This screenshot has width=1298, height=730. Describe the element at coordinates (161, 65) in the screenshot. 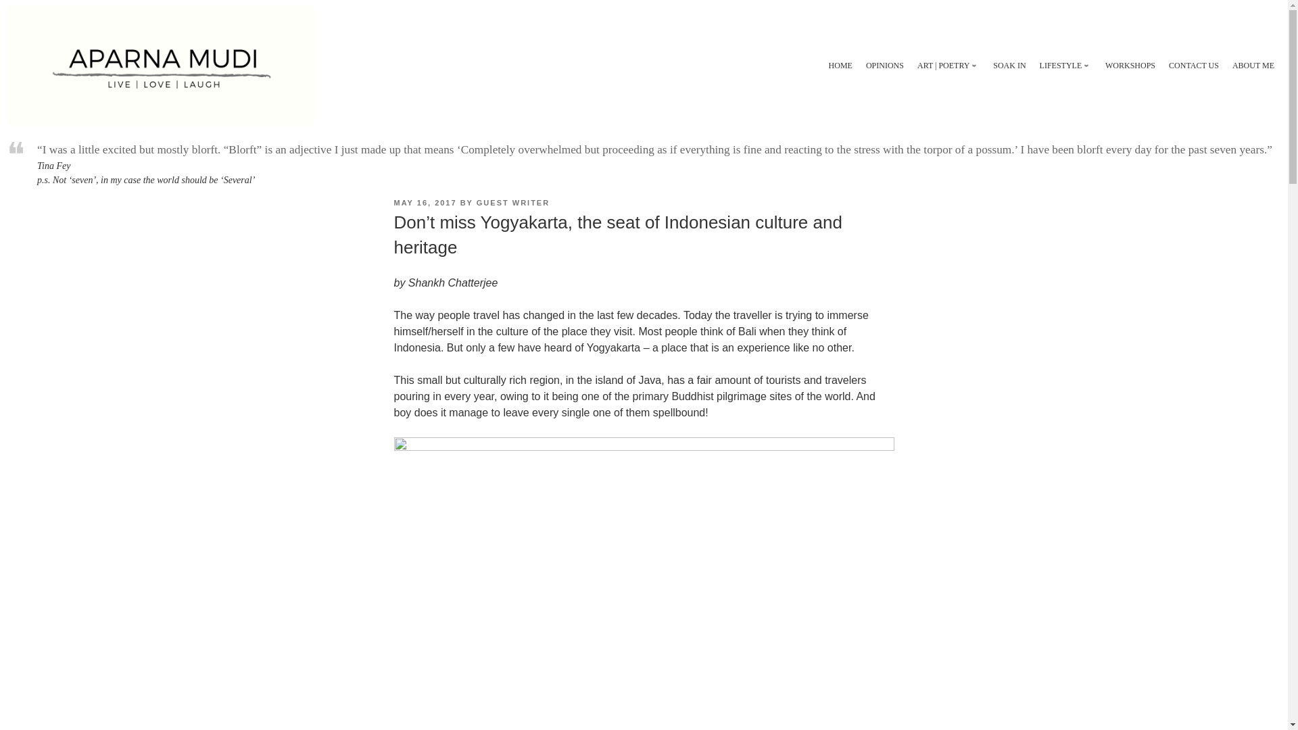

I see `Highlight your personality.` at that location.